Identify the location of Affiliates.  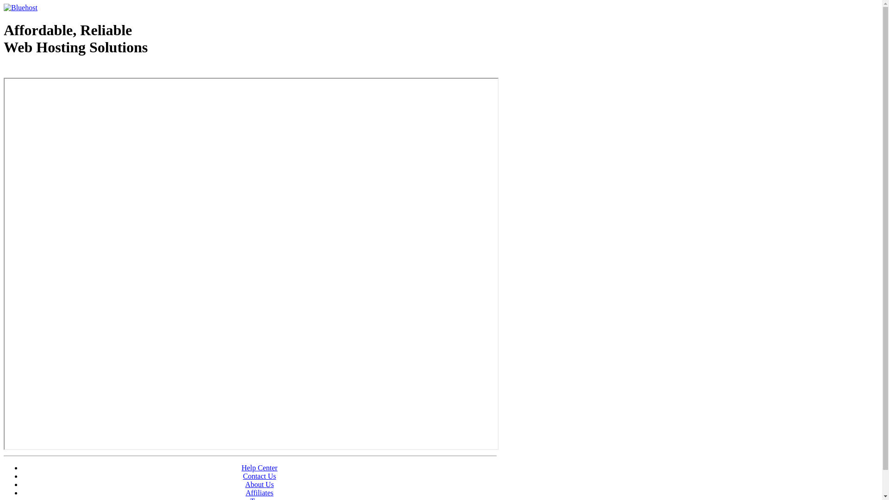
(259, 493).